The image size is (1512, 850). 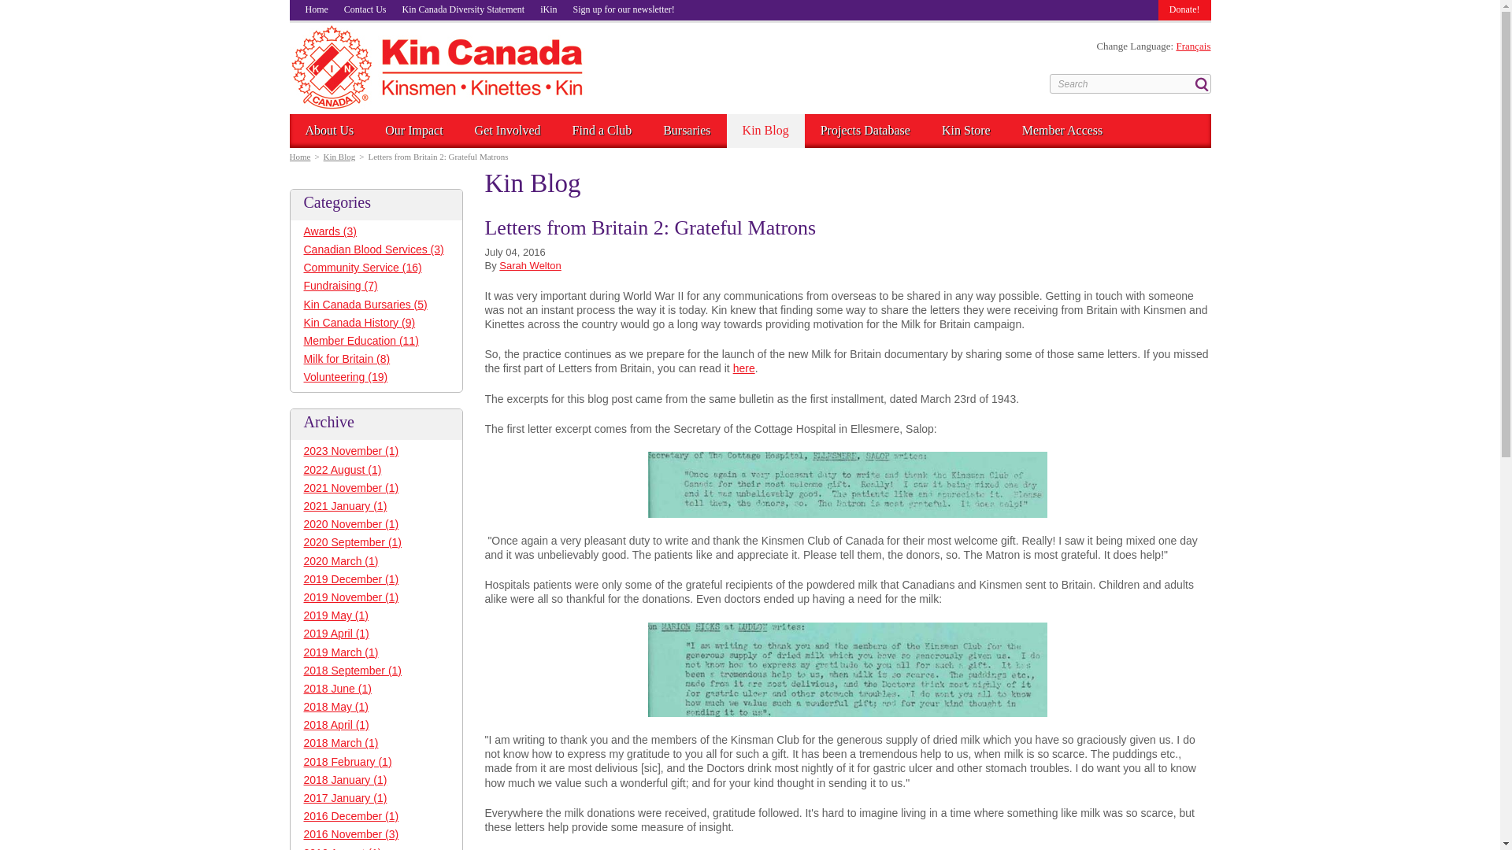 What do you see at coordinates (1184, 9) in the screenshot?
I see `Donate!` at bounding box center [1184, 9].